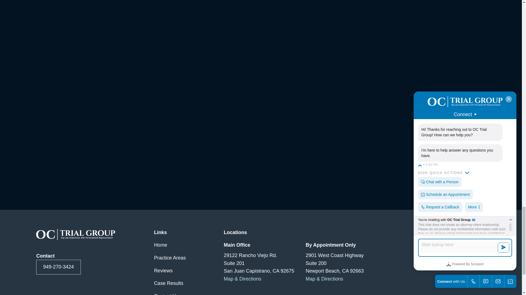 This screenshot has width=526, height=295. Describe the element at coordinates (421, 245) in the screenshot. I see `YouTube` at that location.